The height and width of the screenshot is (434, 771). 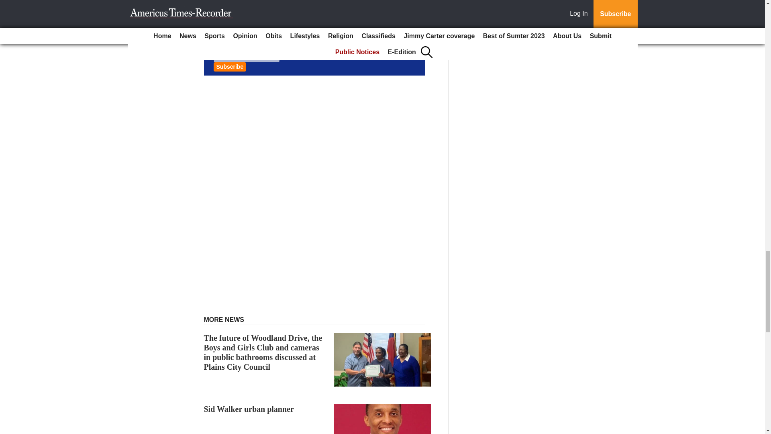 What do you see at coordinates (249, 409) in the screenshot?
I see `Sid Walker urban planner` at bounding box center [249, 409].